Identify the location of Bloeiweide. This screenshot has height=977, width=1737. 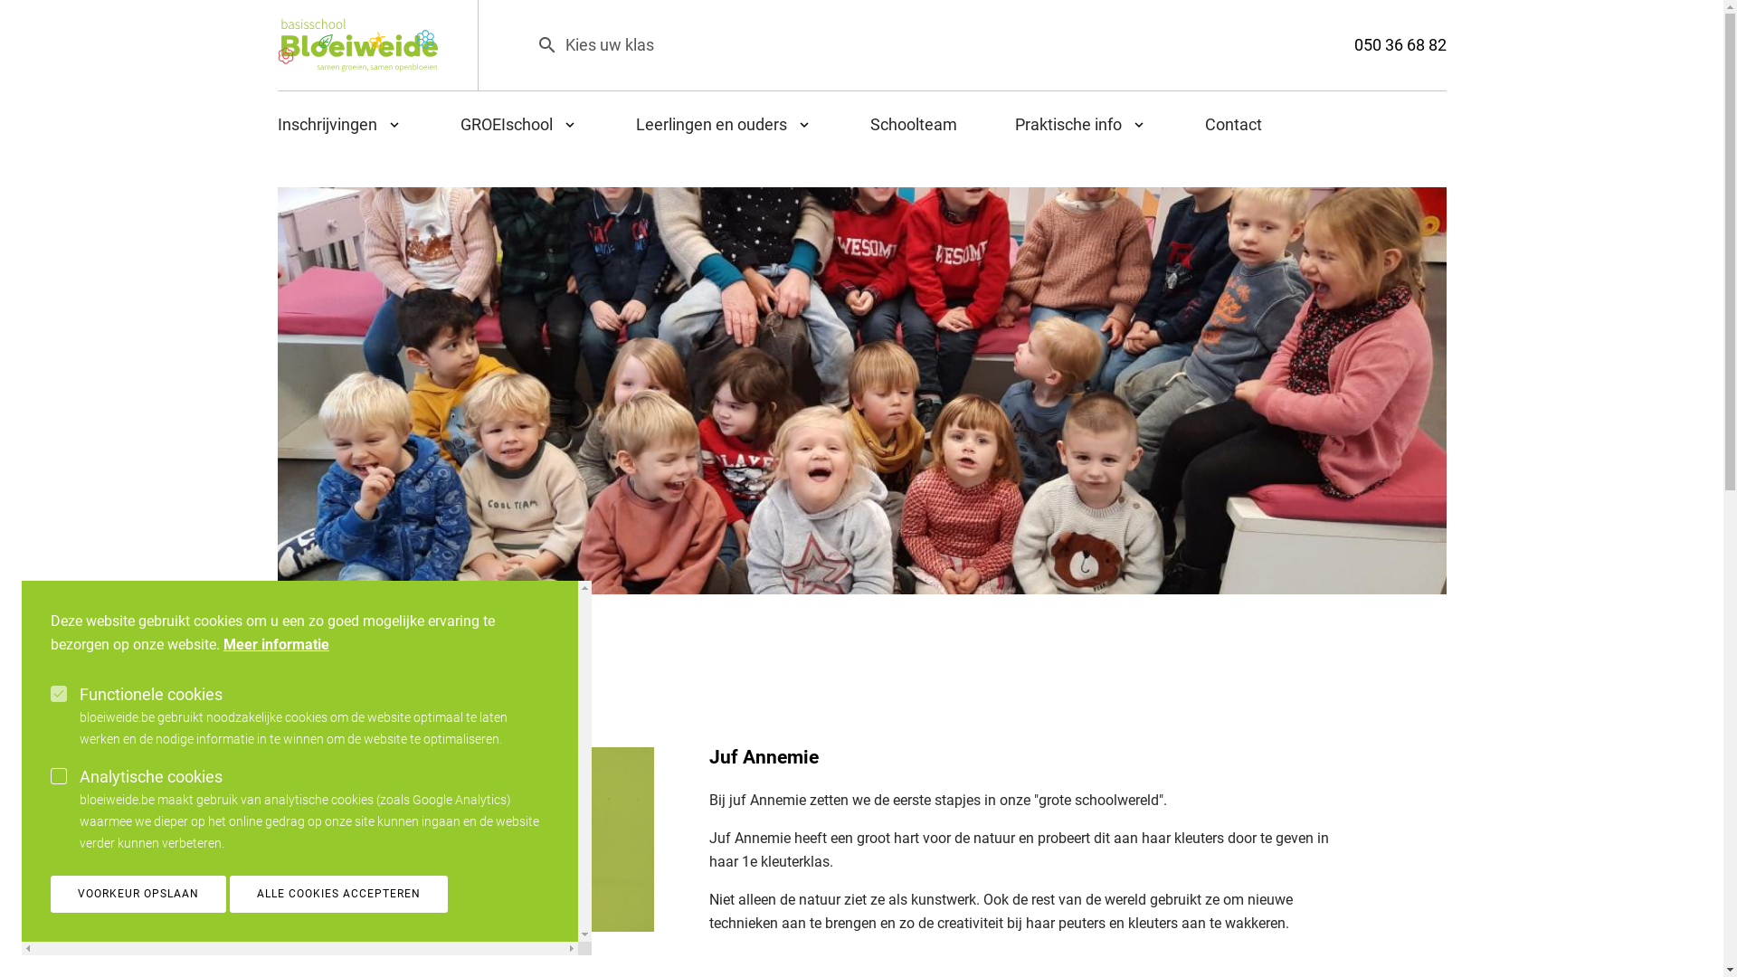
(358, 45).